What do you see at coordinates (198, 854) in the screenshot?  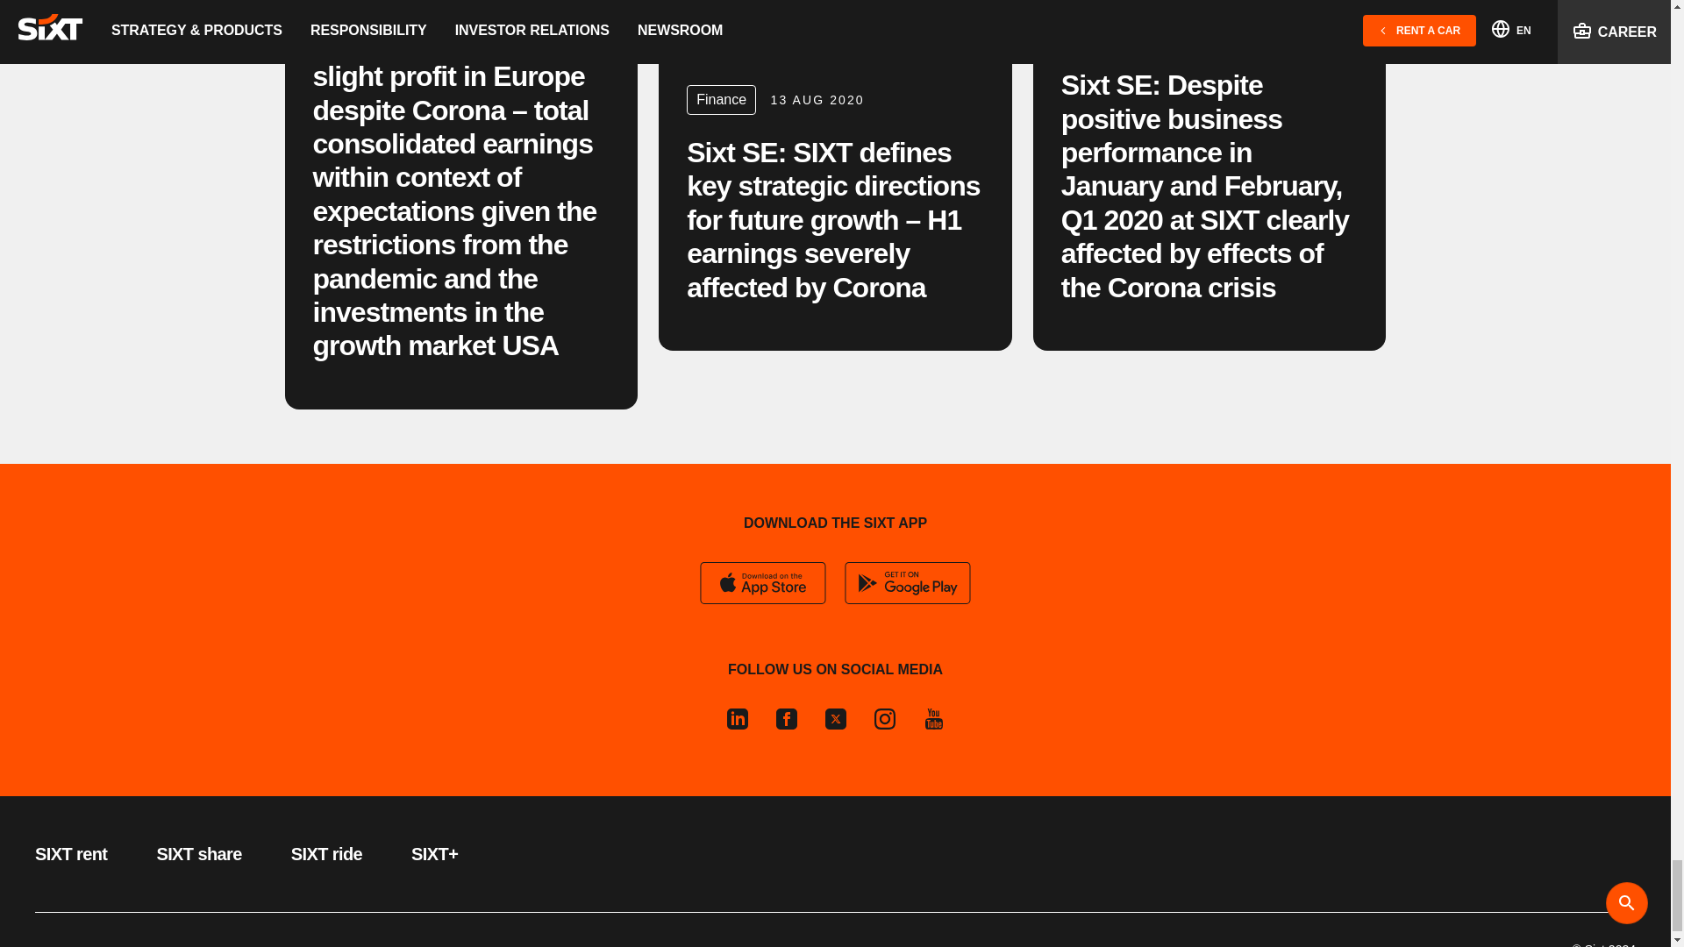 I see `SIXT share` at bounding box center [198, 854].